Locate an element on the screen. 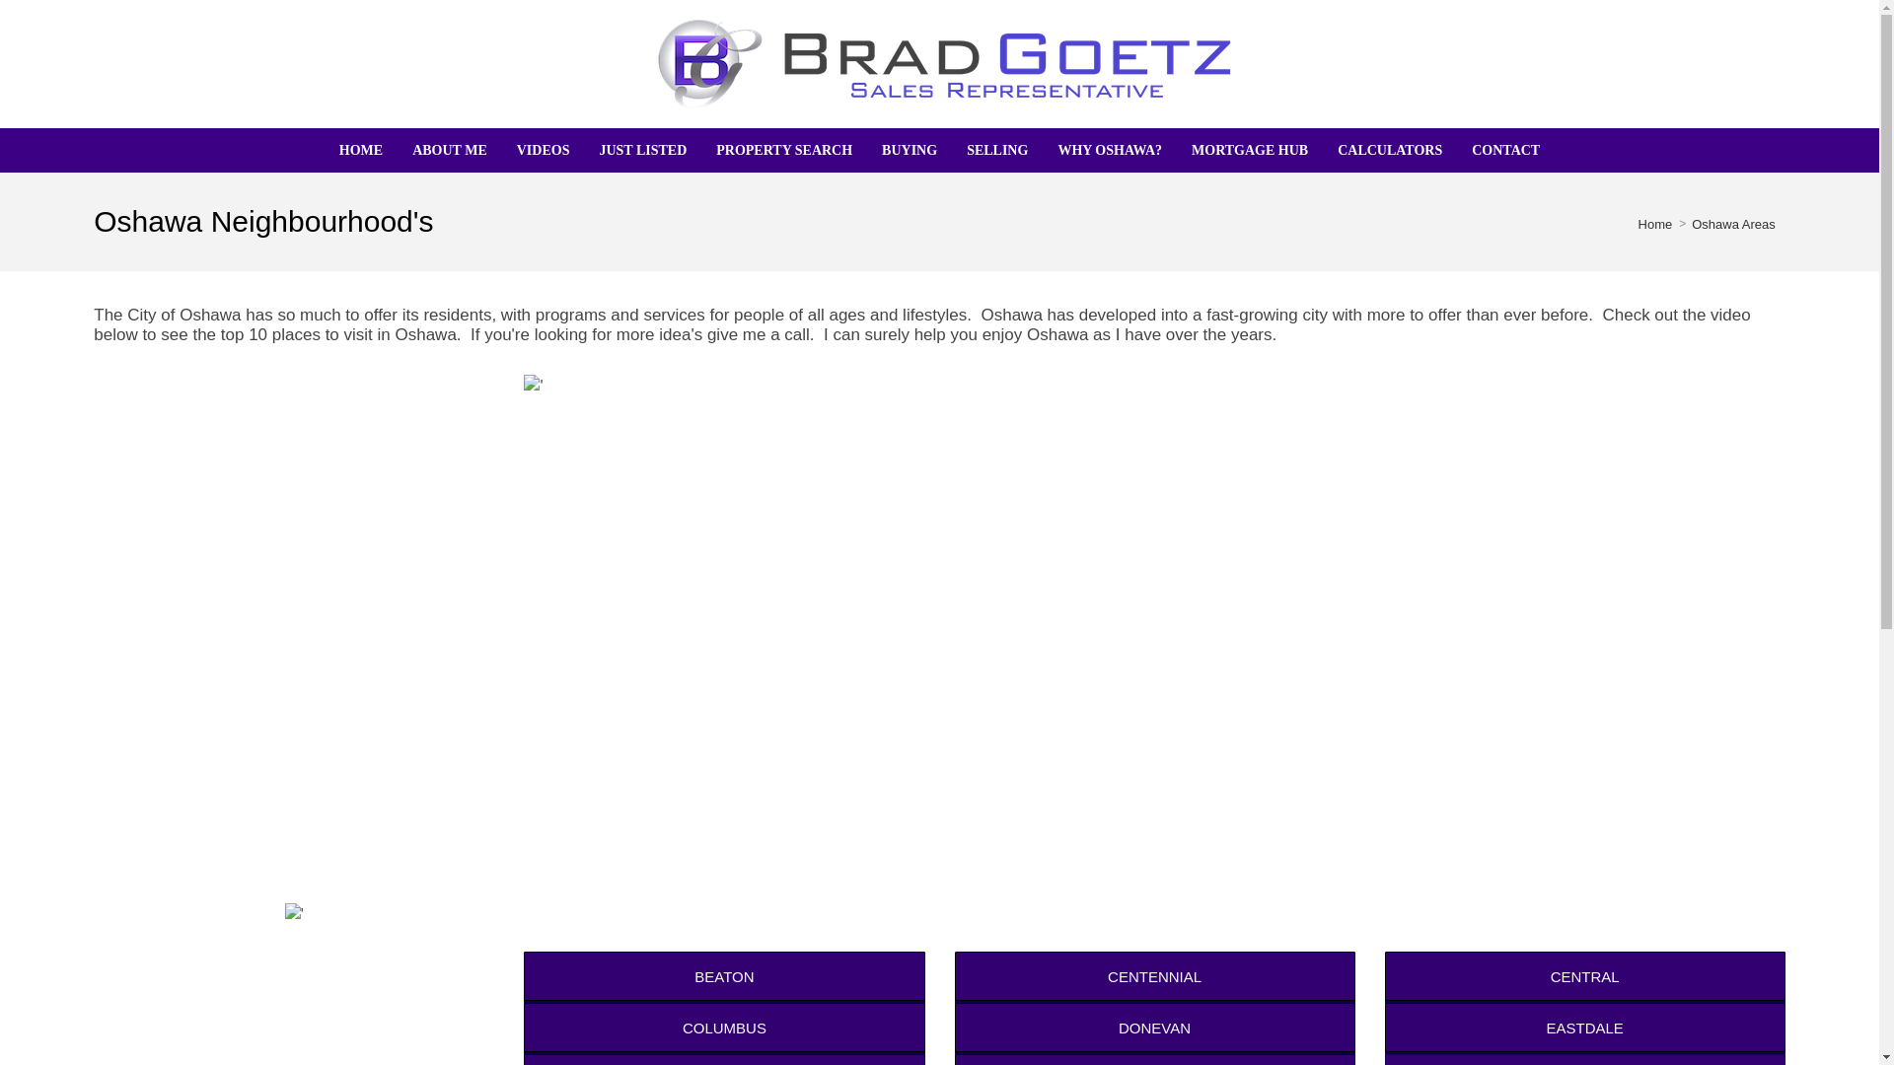 This screenshot has width=1894, height=1065. Property Search is located at coordinates (783, 150).